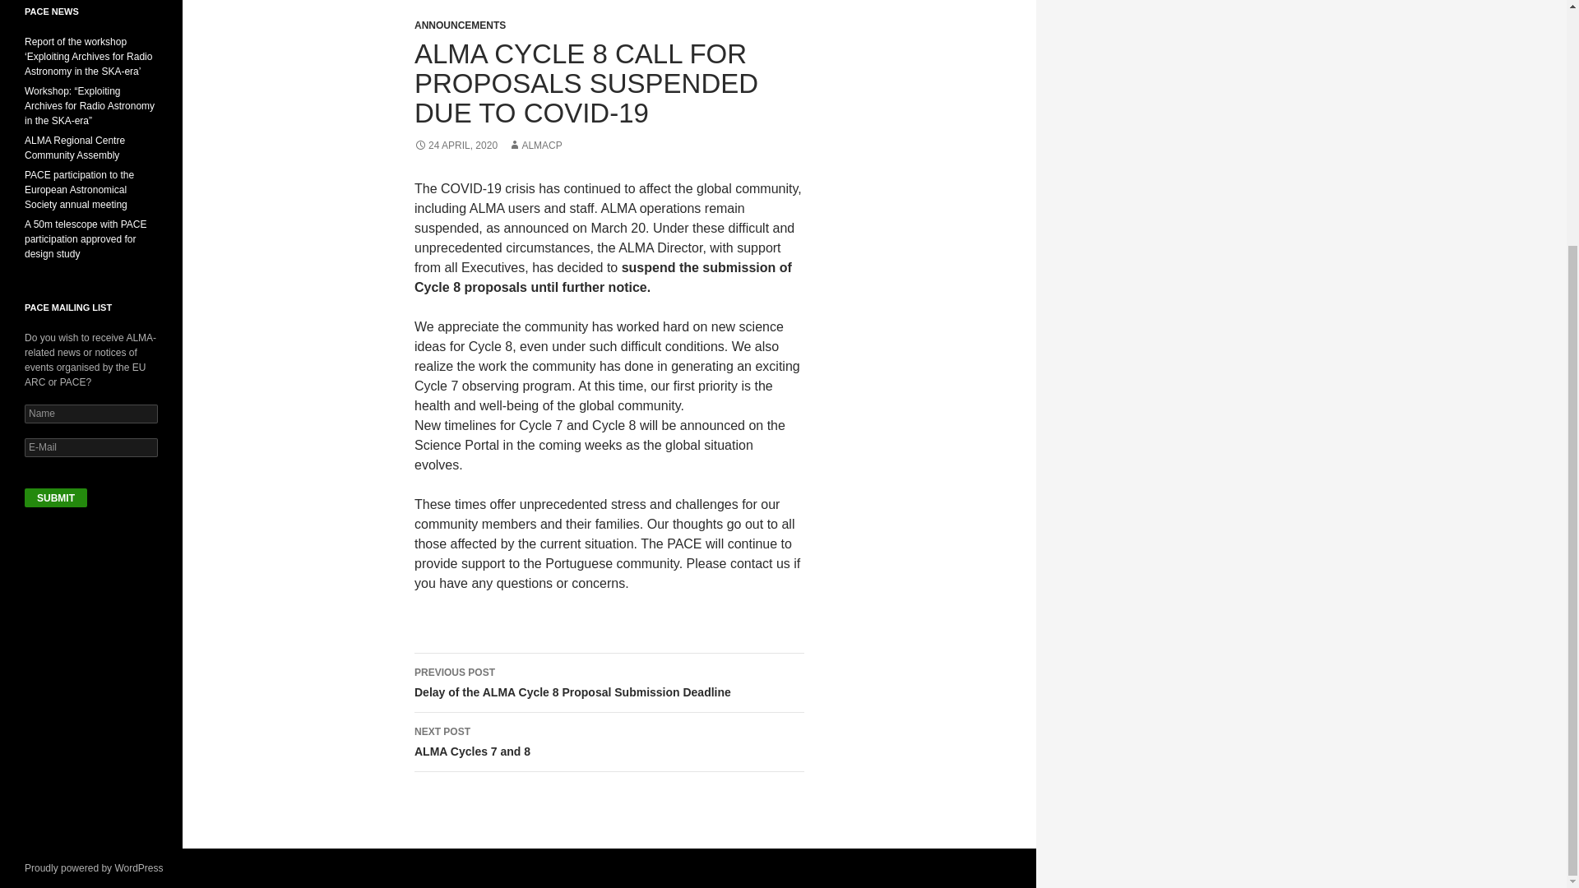  I want to click on ALMA Regional Centre Community Assembly, so click(56, 497).